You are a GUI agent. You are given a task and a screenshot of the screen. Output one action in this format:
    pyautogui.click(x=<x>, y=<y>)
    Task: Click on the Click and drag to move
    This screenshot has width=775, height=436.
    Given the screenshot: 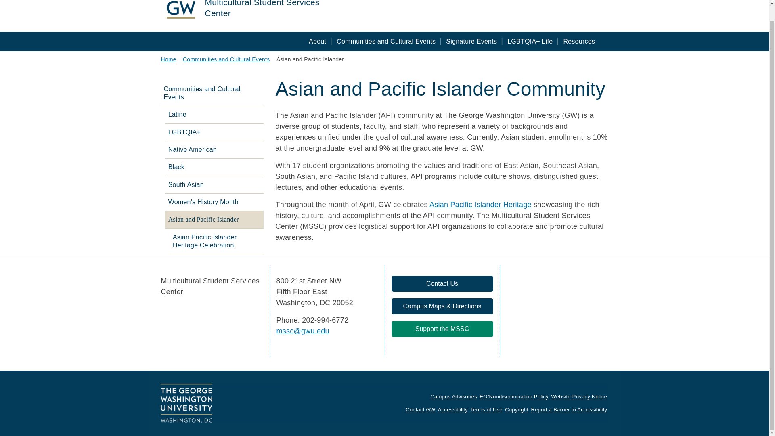 What is the action you would take?
    pyautogui.click(x=394, y=342)
    